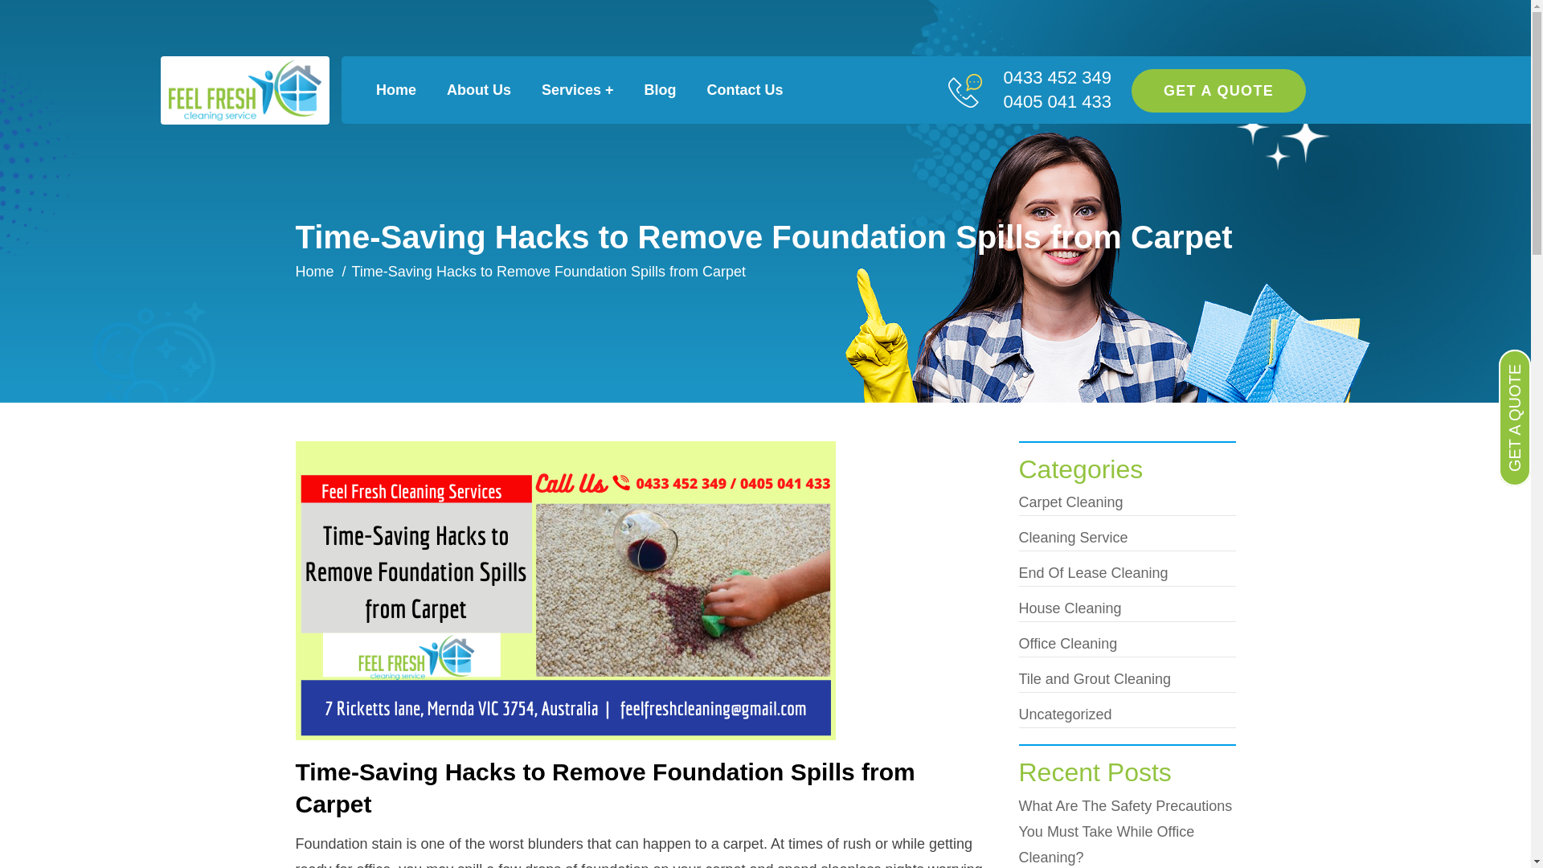  What do you see at coordinates (315, 272) in the screenshot?
I see `Home` at bounding box center [315, 272].